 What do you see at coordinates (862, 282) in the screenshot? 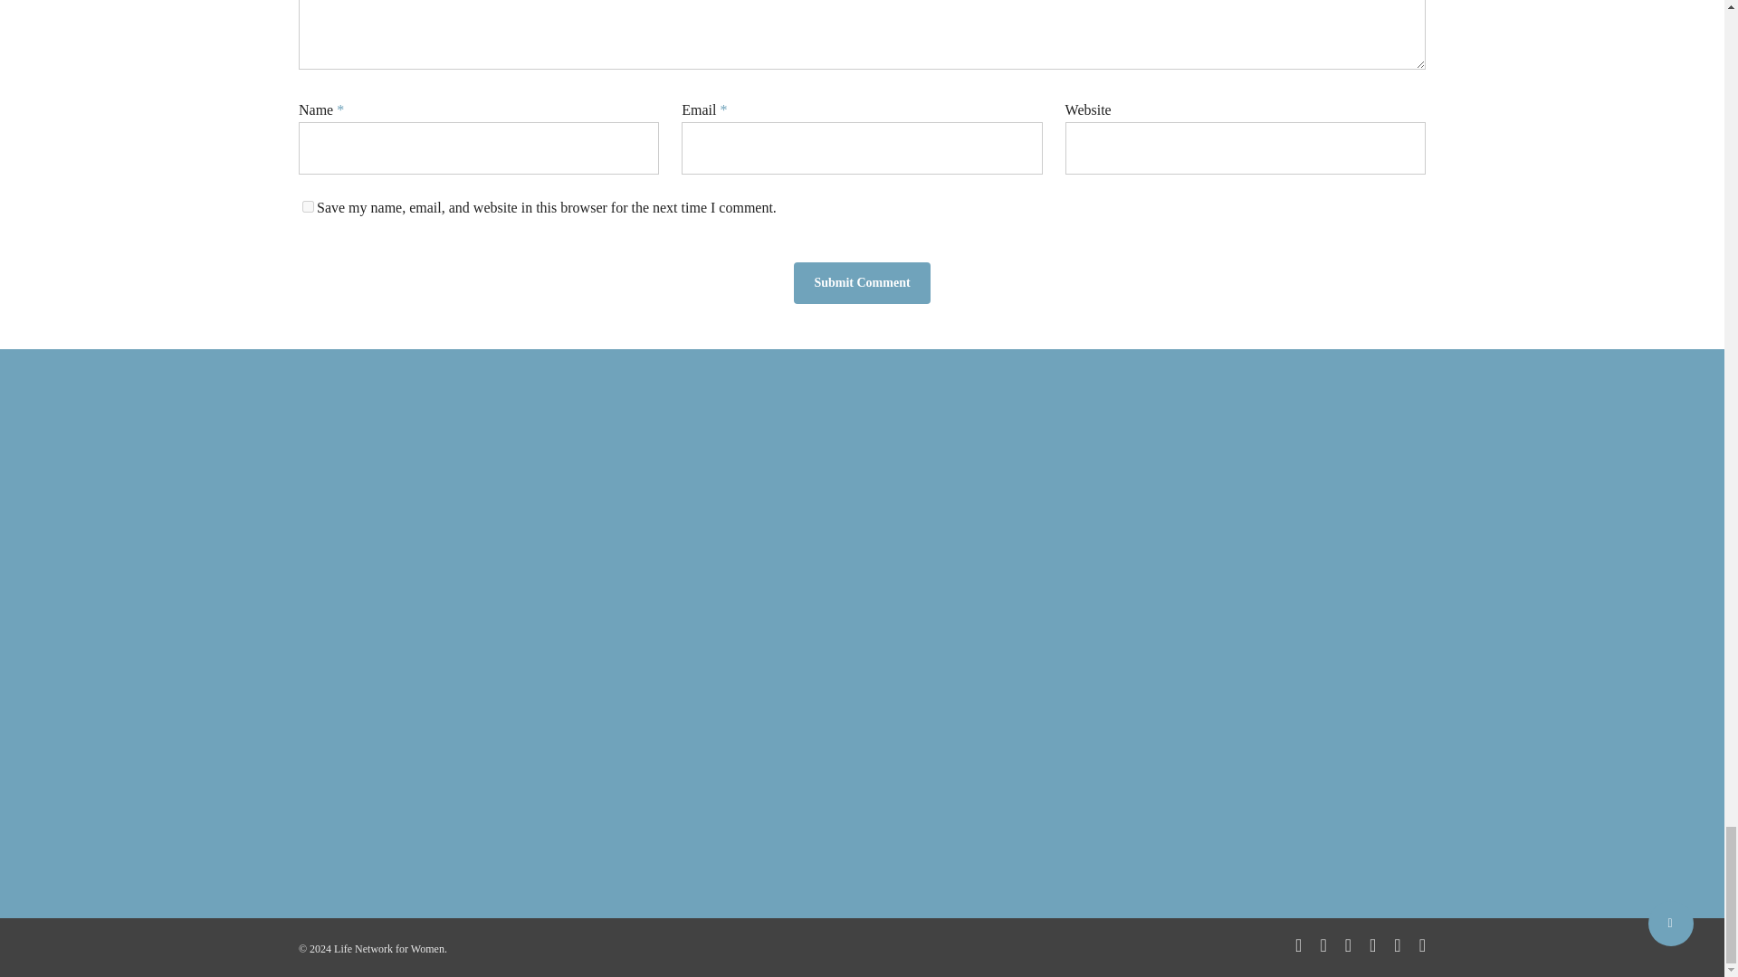
I see `Submit Comment` at bounding box center [862, 282].